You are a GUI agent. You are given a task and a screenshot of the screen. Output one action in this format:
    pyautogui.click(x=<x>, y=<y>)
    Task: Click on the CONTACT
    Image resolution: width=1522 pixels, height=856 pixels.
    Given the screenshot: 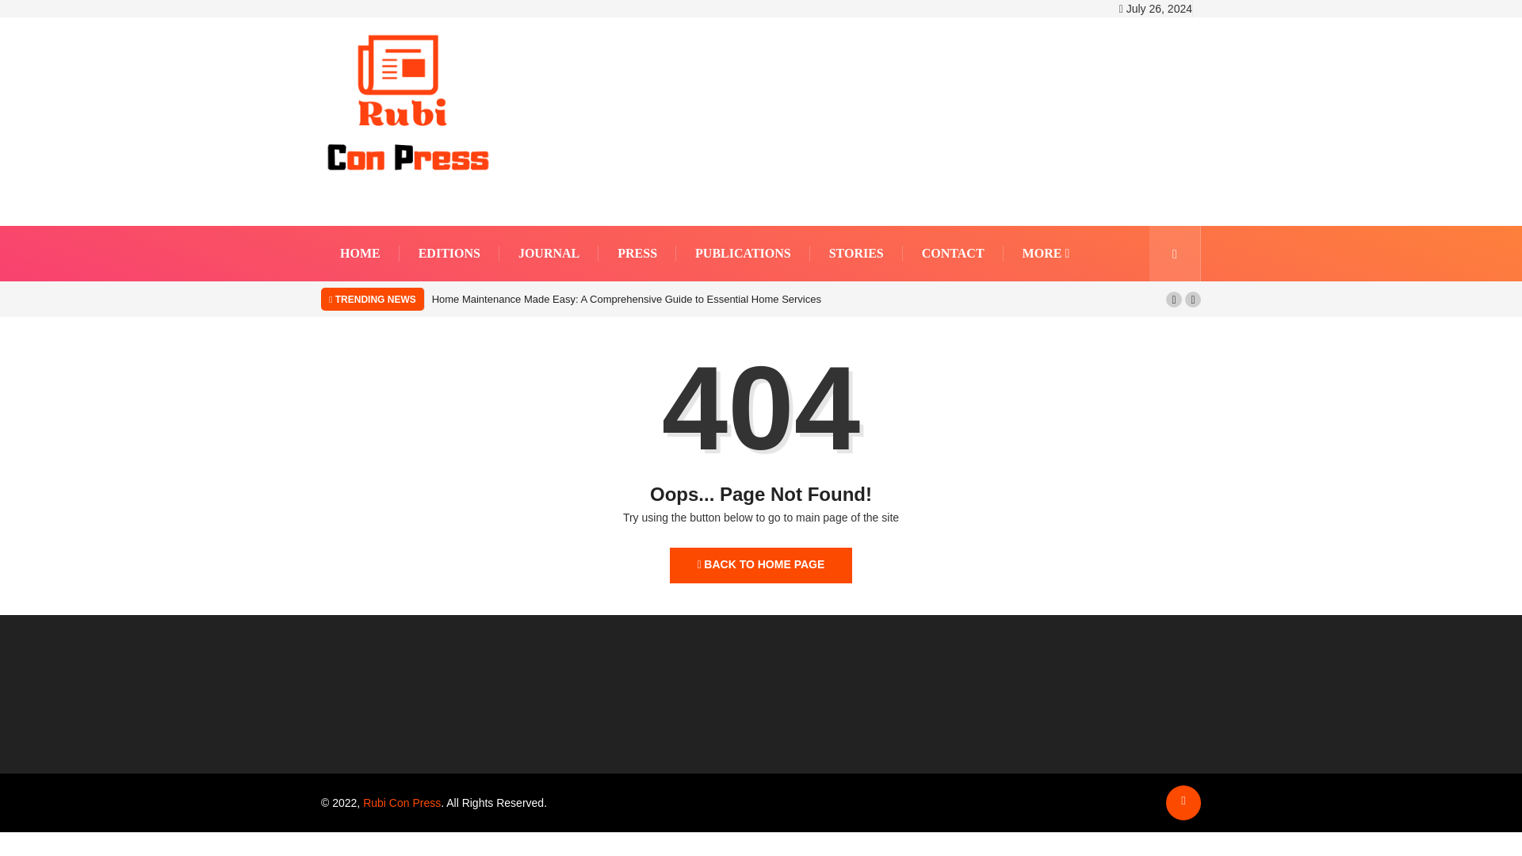 What is the action you would take?
    pyautogui.click(x=953, y=254)
    